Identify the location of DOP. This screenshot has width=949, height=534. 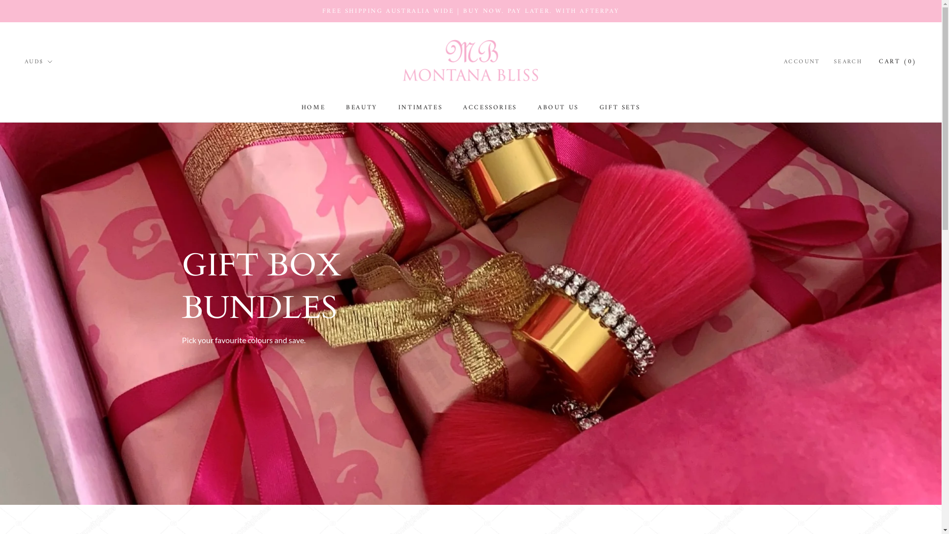
(58, 482).